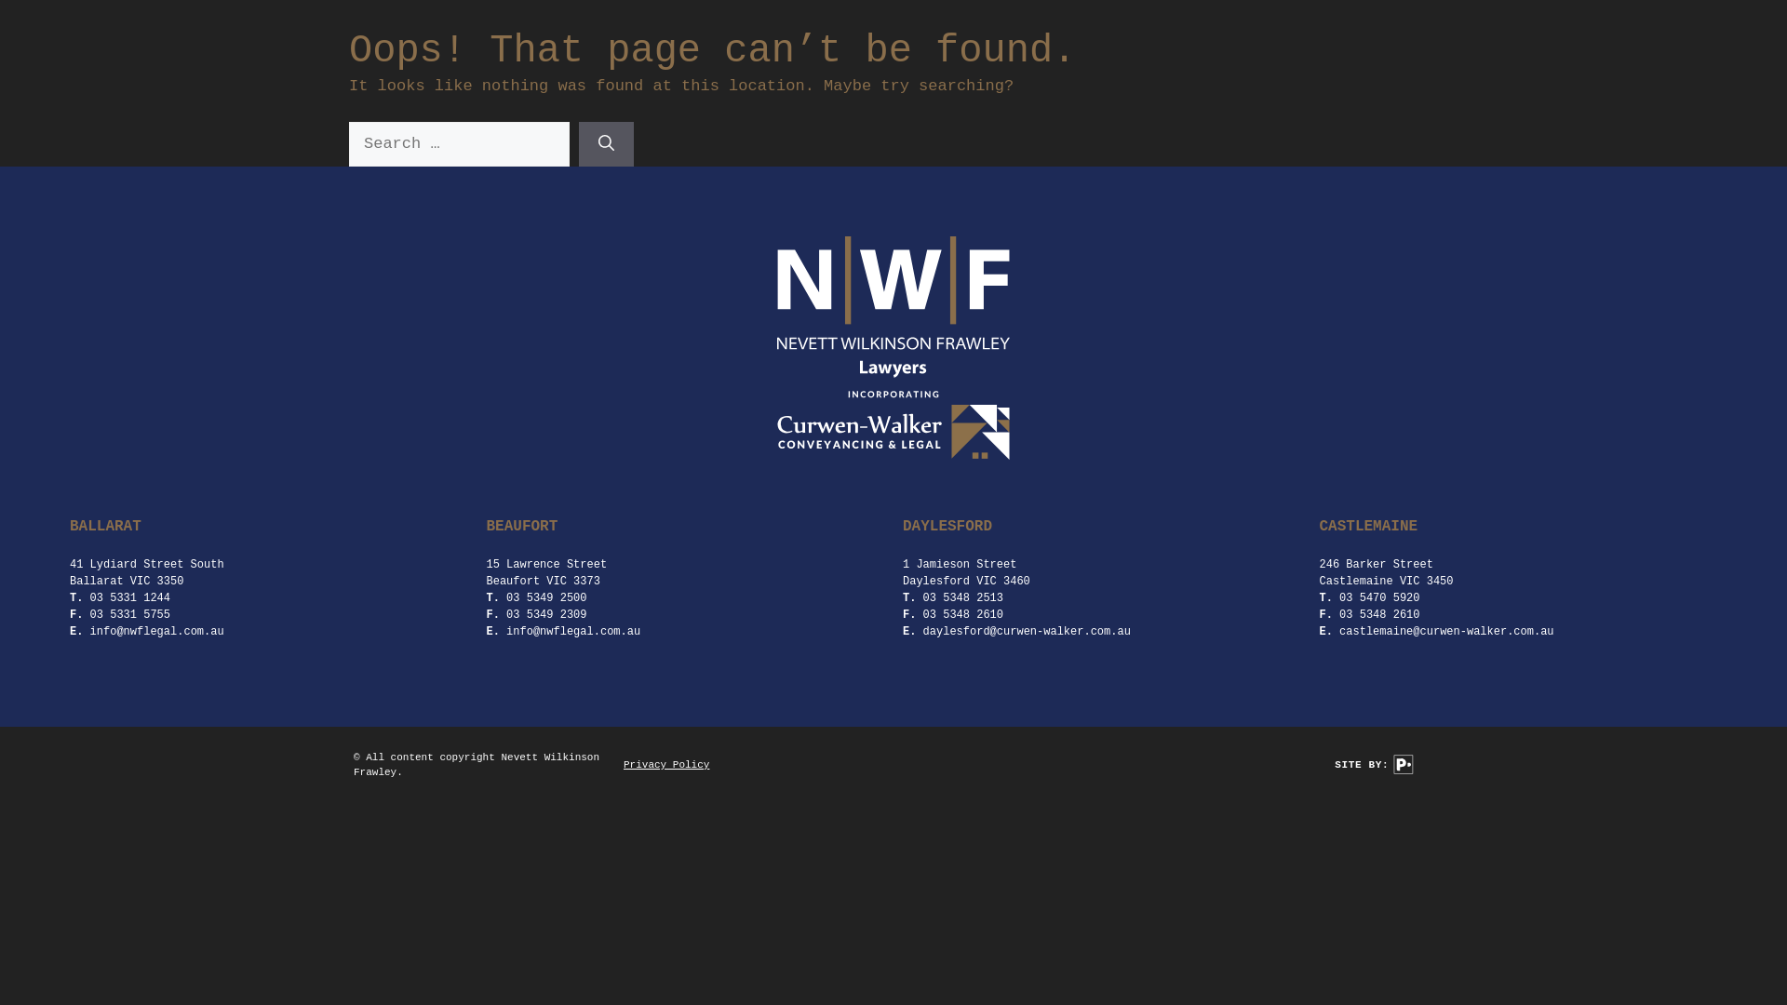  What do you see at coordinates (573, 632) in the screenshot?
I see `info@nwflegal.com.au` at bounding box center [573, 632].